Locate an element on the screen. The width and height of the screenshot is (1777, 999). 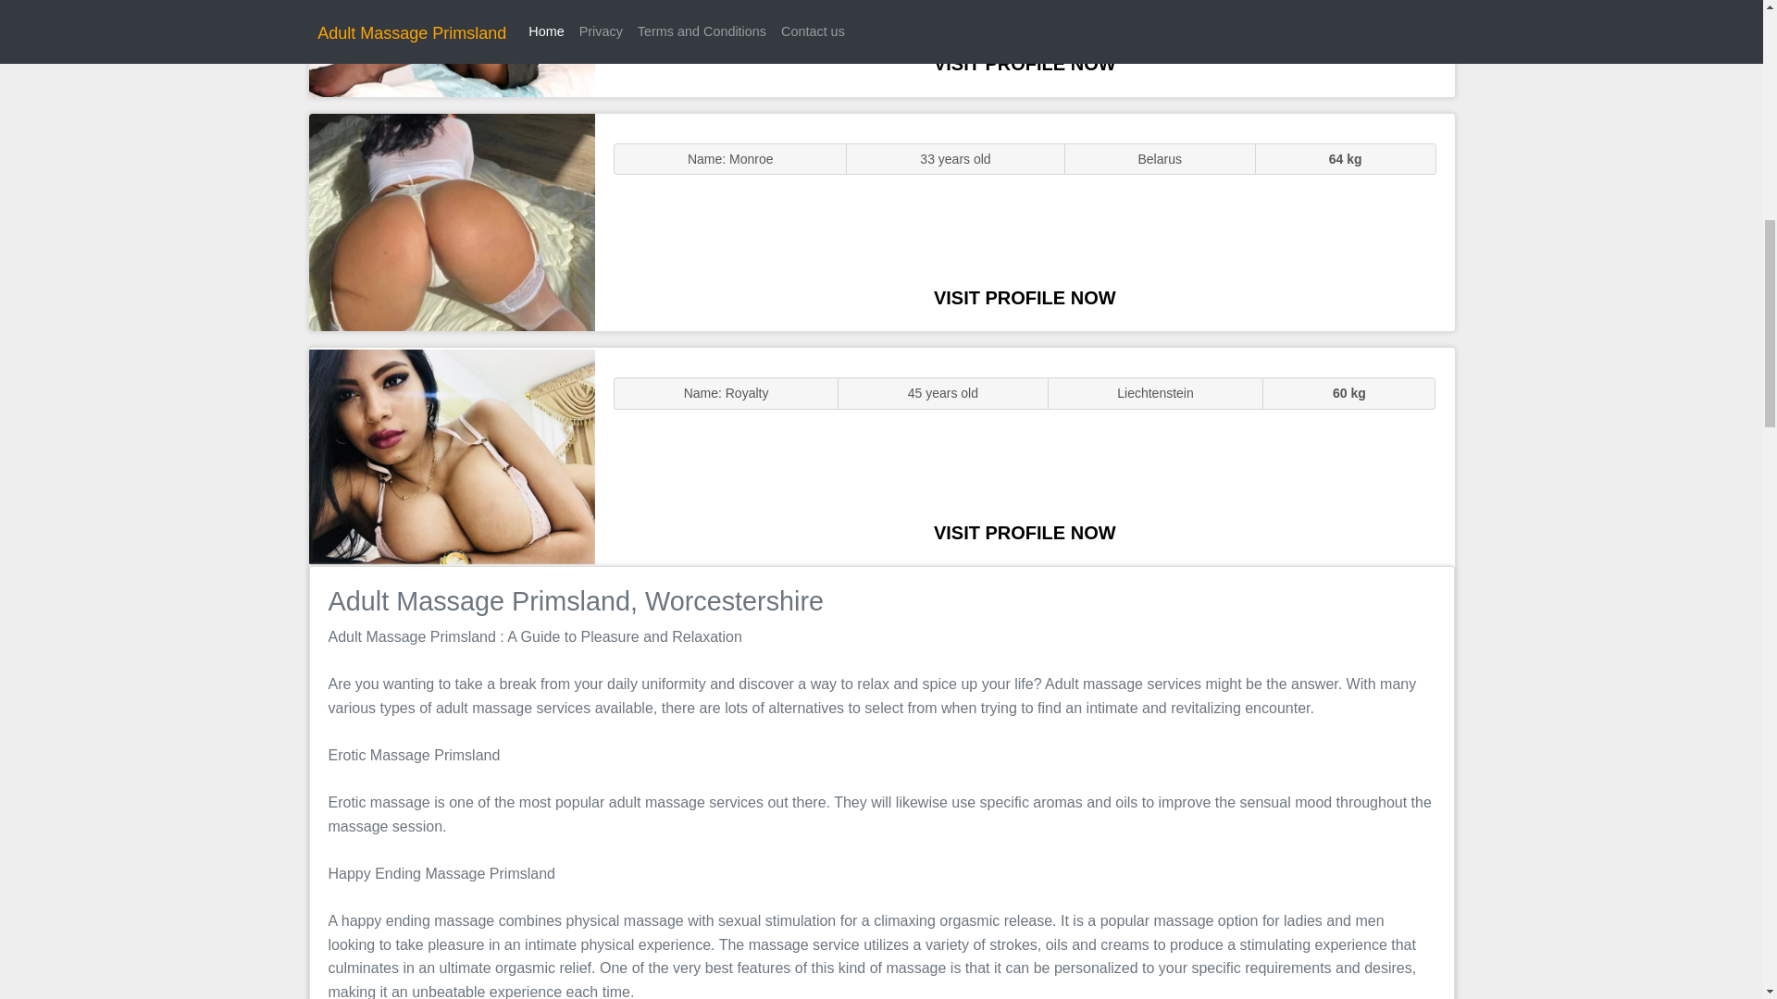
VISIT PROFILE NOW is located at coordinates (1025, 63).